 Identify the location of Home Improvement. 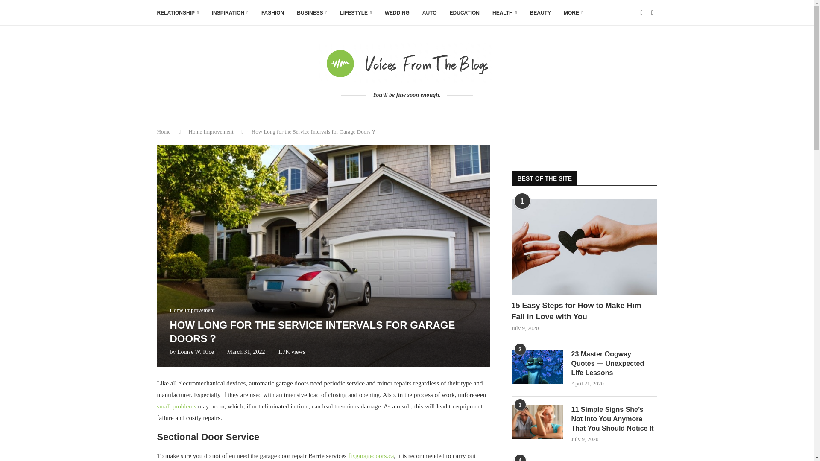
(192, 310).